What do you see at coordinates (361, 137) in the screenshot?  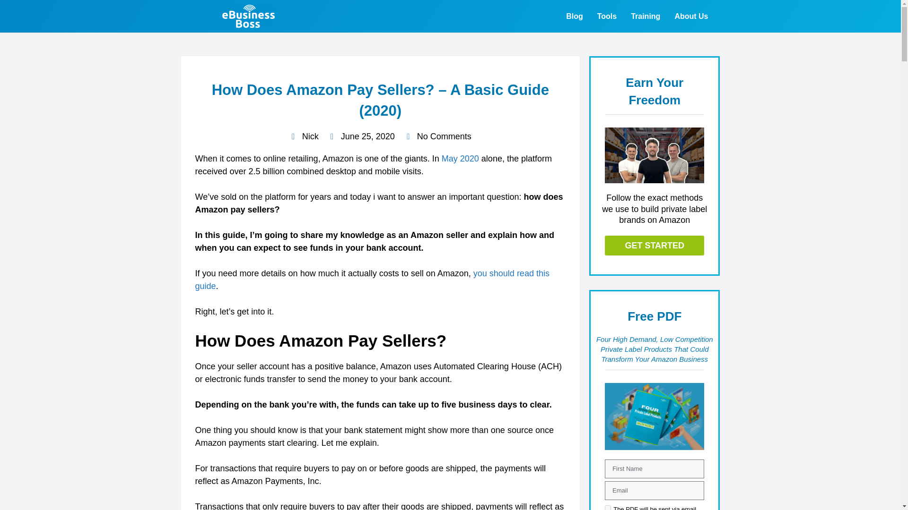 I see `June 25, 2020` at bounding box center [361, 137].